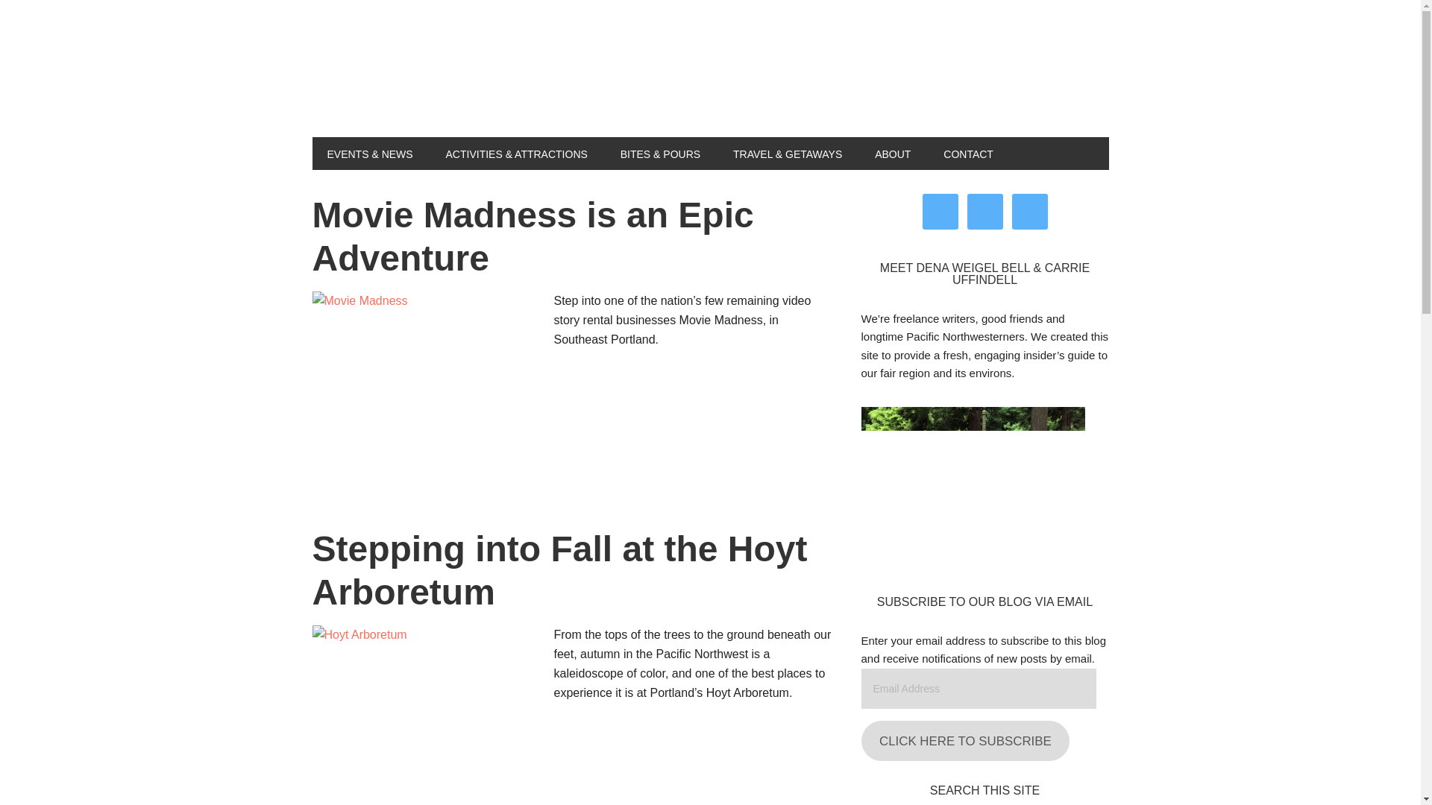 The height and width of the screenshot is (805, 1432). Describe the element at coordinates (559, 569) in the screenshot. I see `Stepping into Fall at the Hoyt Arboretum` at that location.